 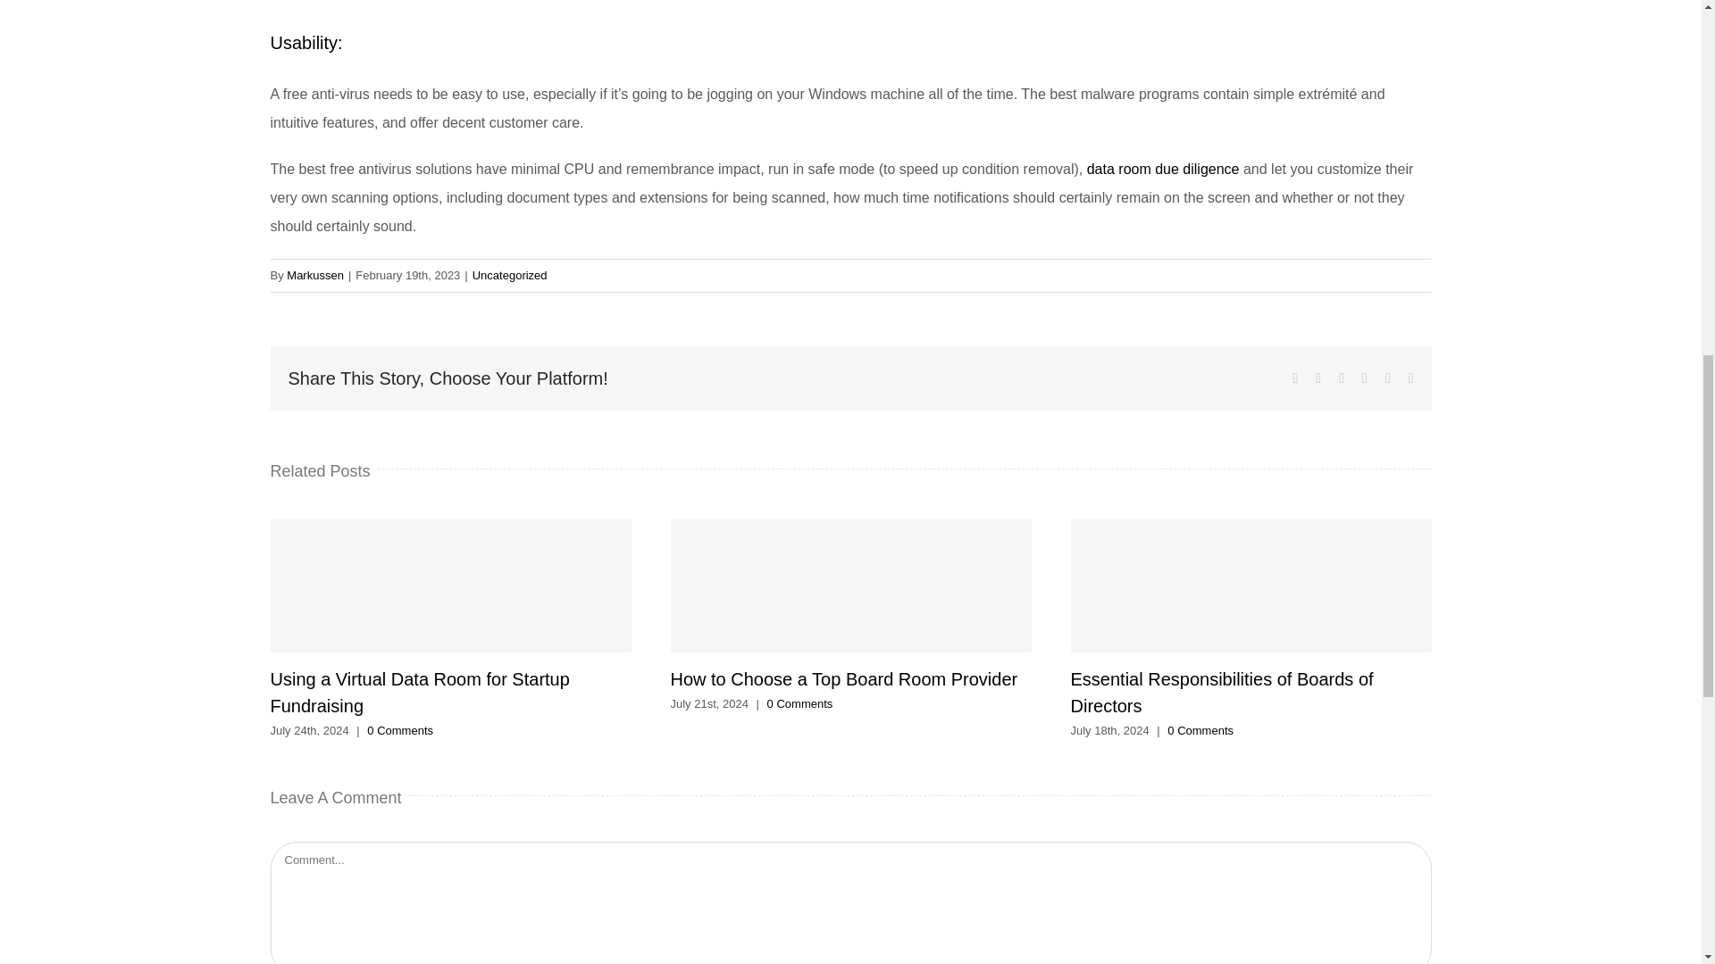 I want to click on Essential Responsibilities of Boards of Directors, so click(x=1222, y=693).